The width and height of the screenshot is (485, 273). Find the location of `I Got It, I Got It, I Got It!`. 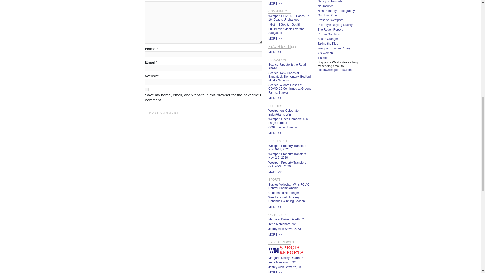

I Got It, I Got It, I Got It! is located at coordinates (284, 24).